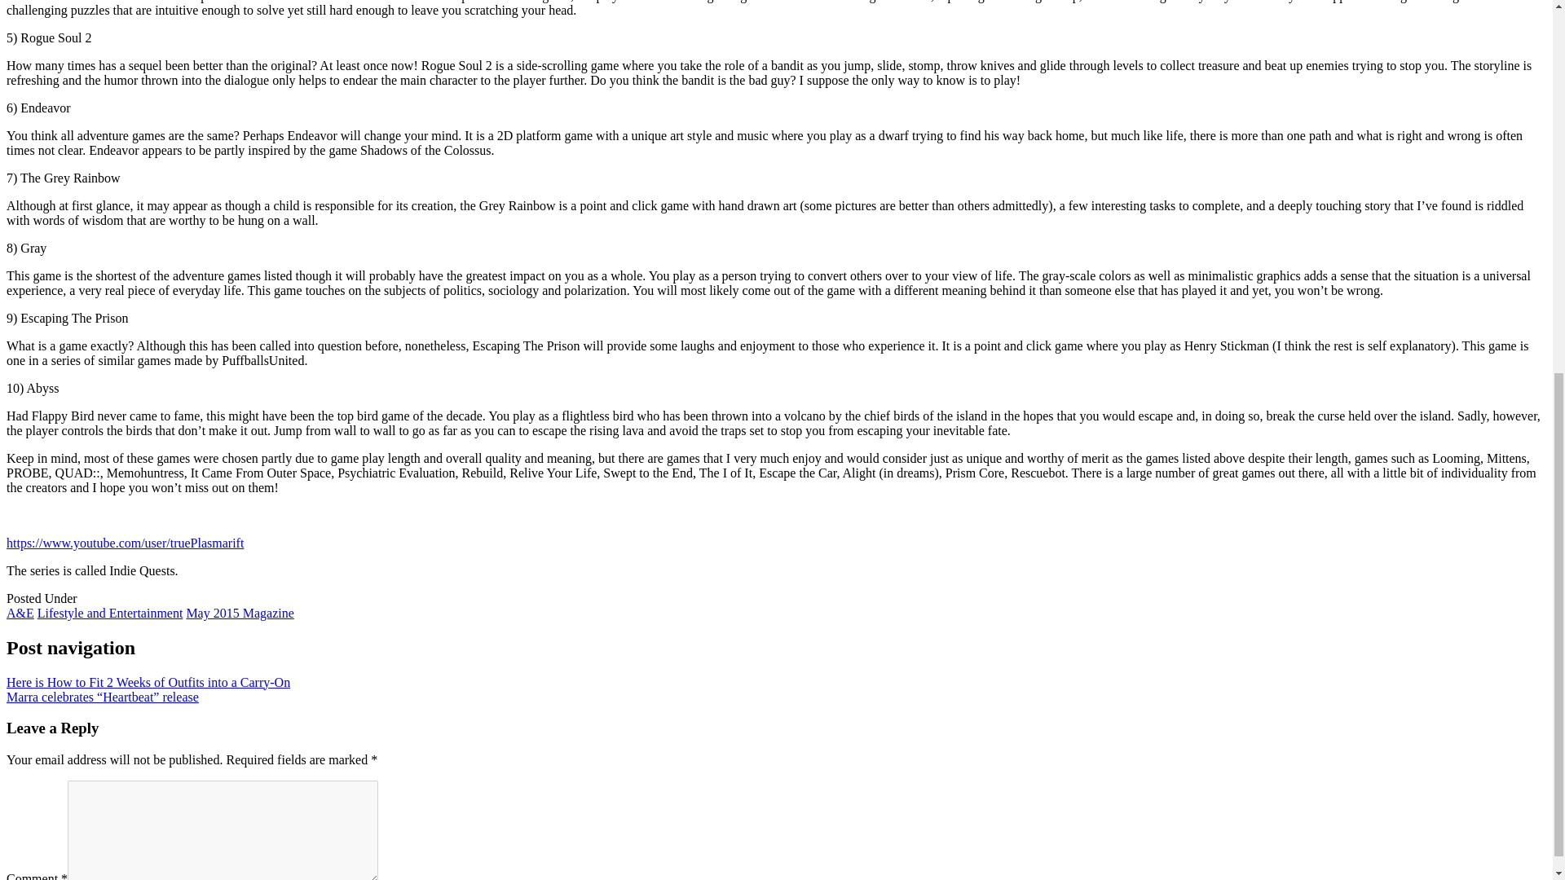 This screenshot has width=1565, height=880. I want to click on Lifestyle and Entertainment, so click(110, 613).